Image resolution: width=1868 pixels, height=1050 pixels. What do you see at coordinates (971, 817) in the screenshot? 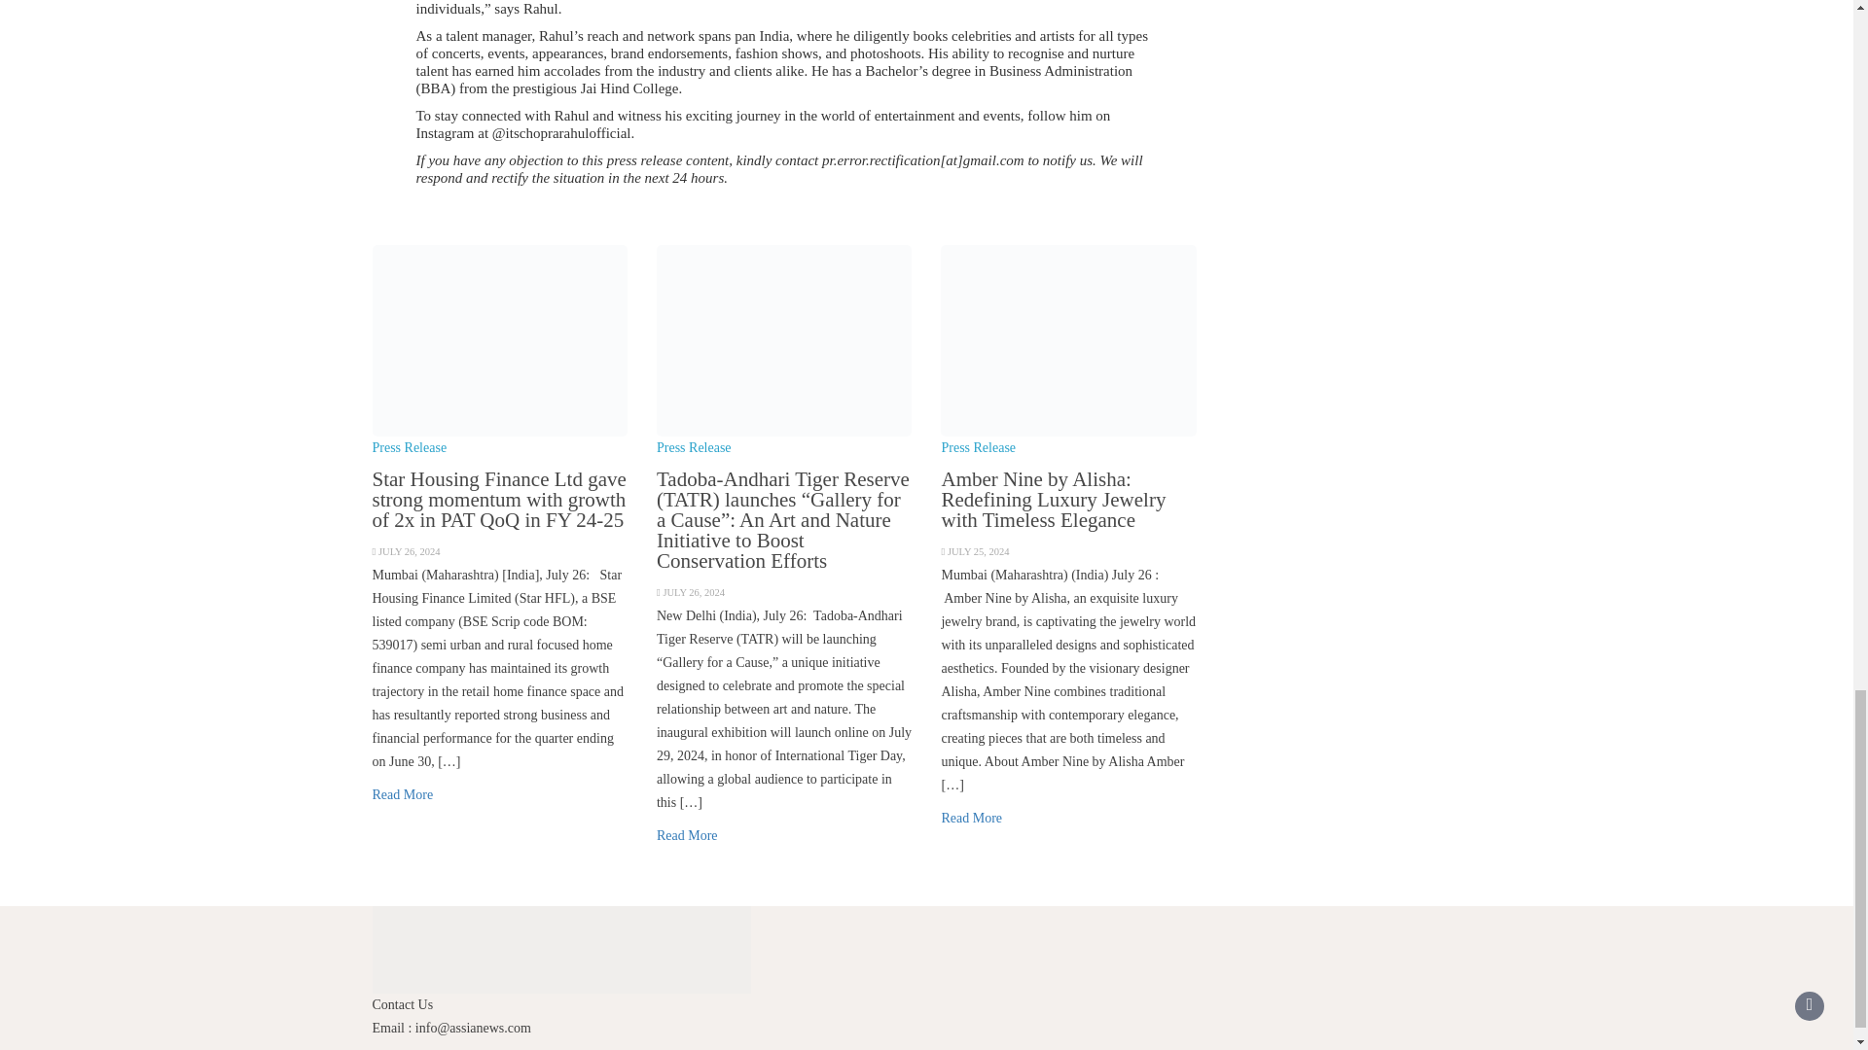
I see `Read More` at bounding box center [971, 817].